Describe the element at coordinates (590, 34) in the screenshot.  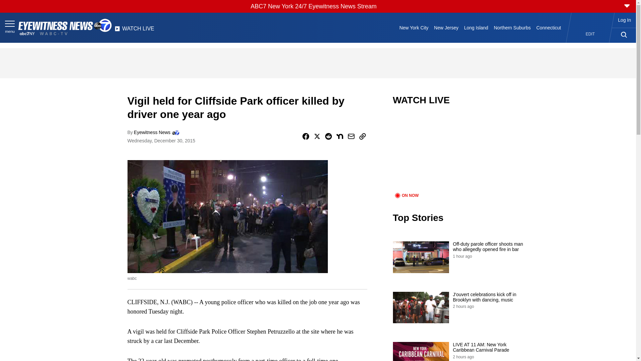
I see `EDIT` at that location.